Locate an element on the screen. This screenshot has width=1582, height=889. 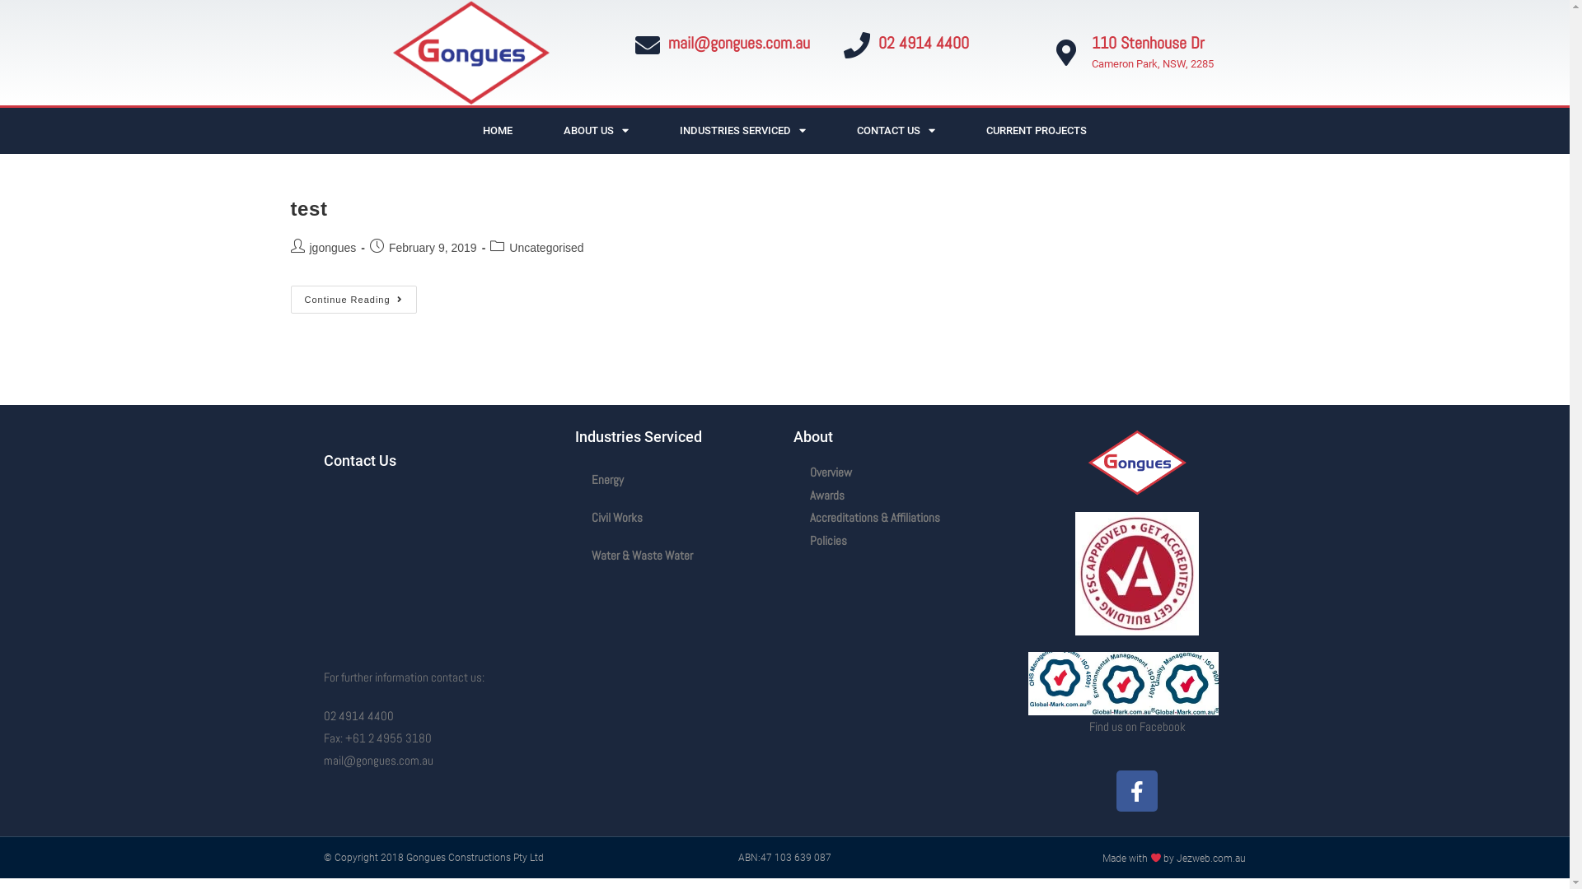
jgongues is located at coordinates (333, 248).